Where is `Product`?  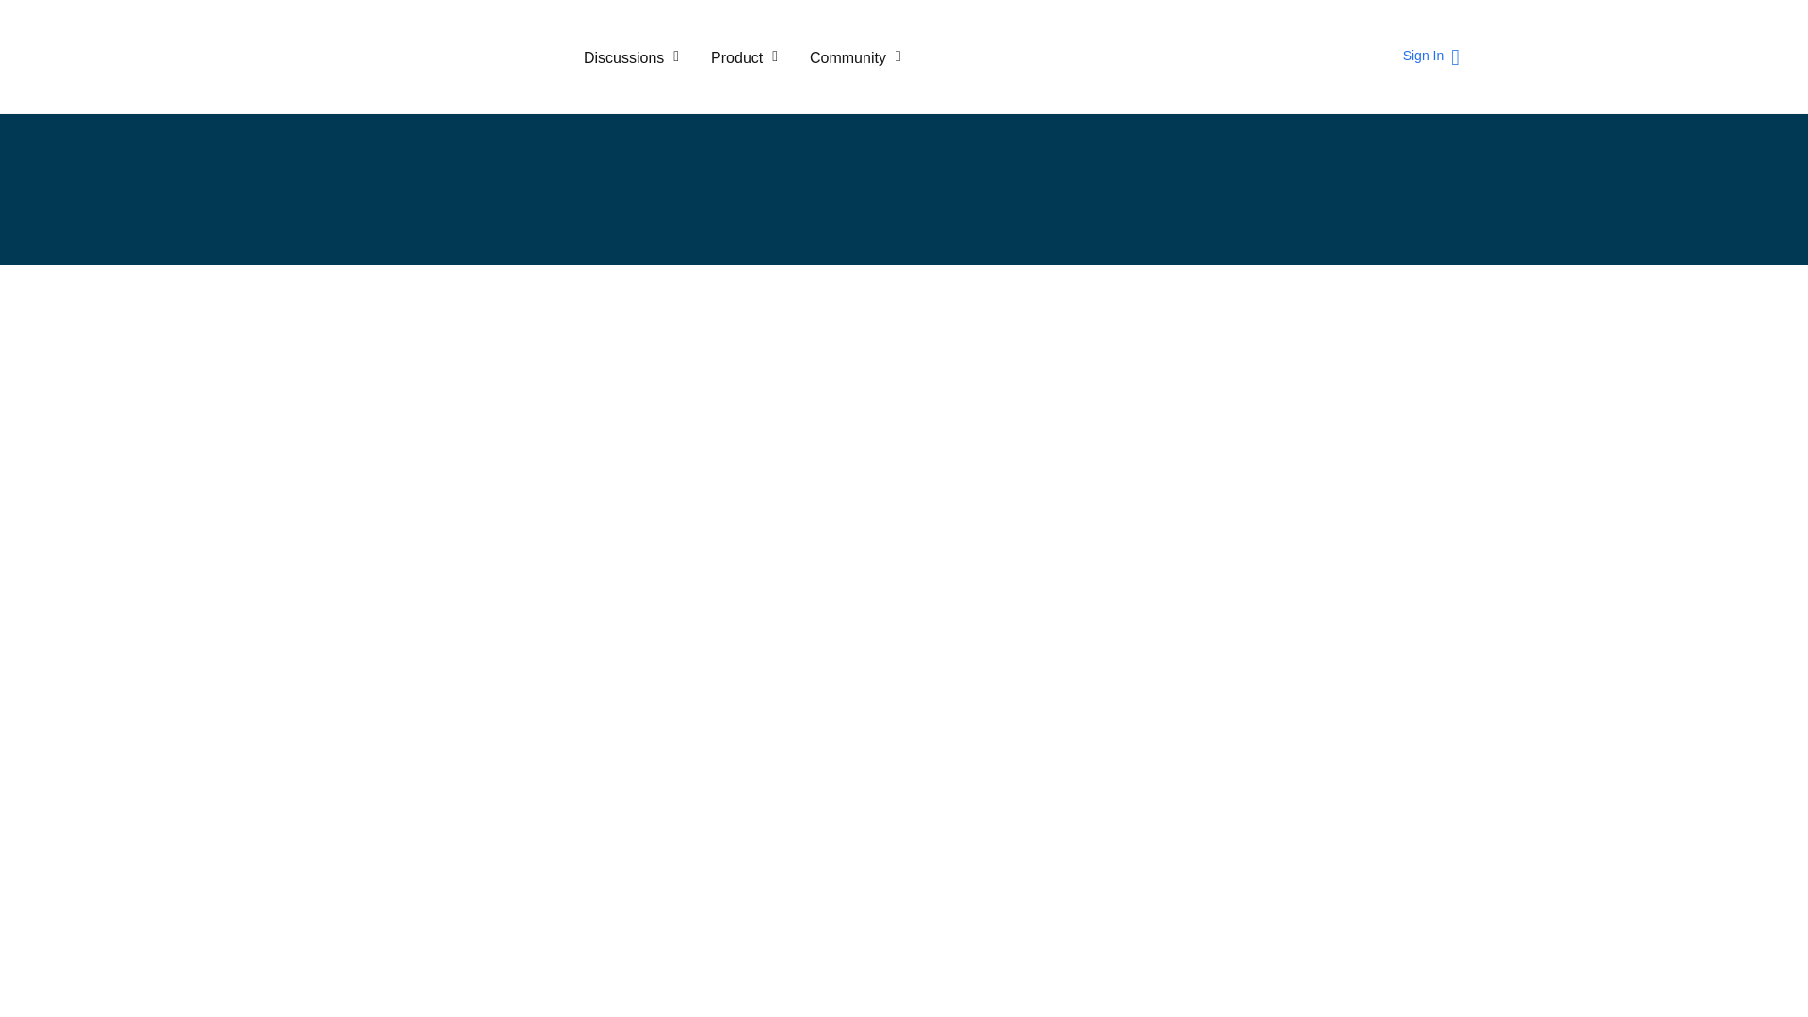
Product is located at coordinates (744, 56).